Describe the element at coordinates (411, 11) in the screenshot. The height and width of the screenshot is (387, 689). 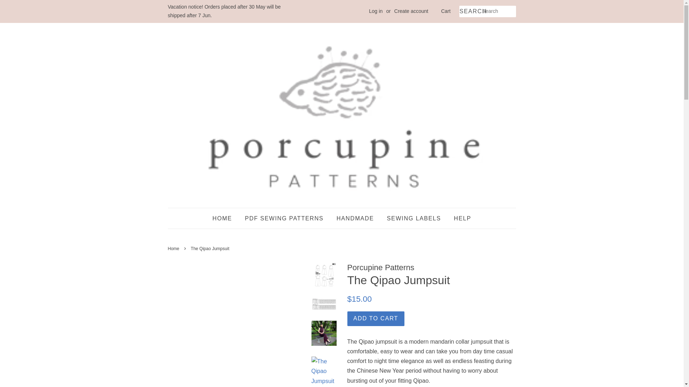
I see `Create account` at that location.